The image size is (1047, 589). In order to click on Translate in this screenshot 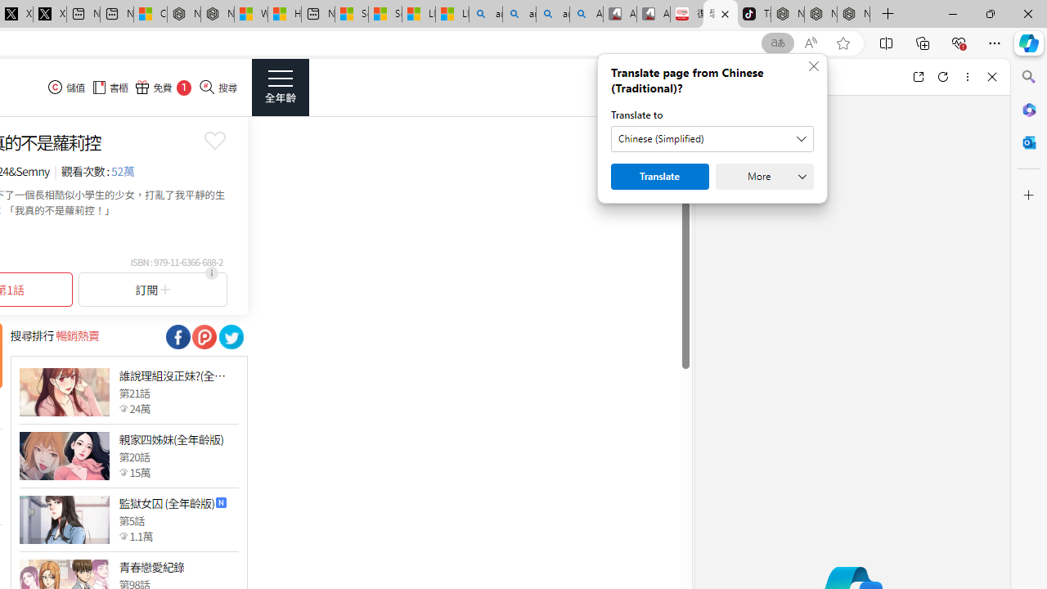, I will do `click(659, 177)`.